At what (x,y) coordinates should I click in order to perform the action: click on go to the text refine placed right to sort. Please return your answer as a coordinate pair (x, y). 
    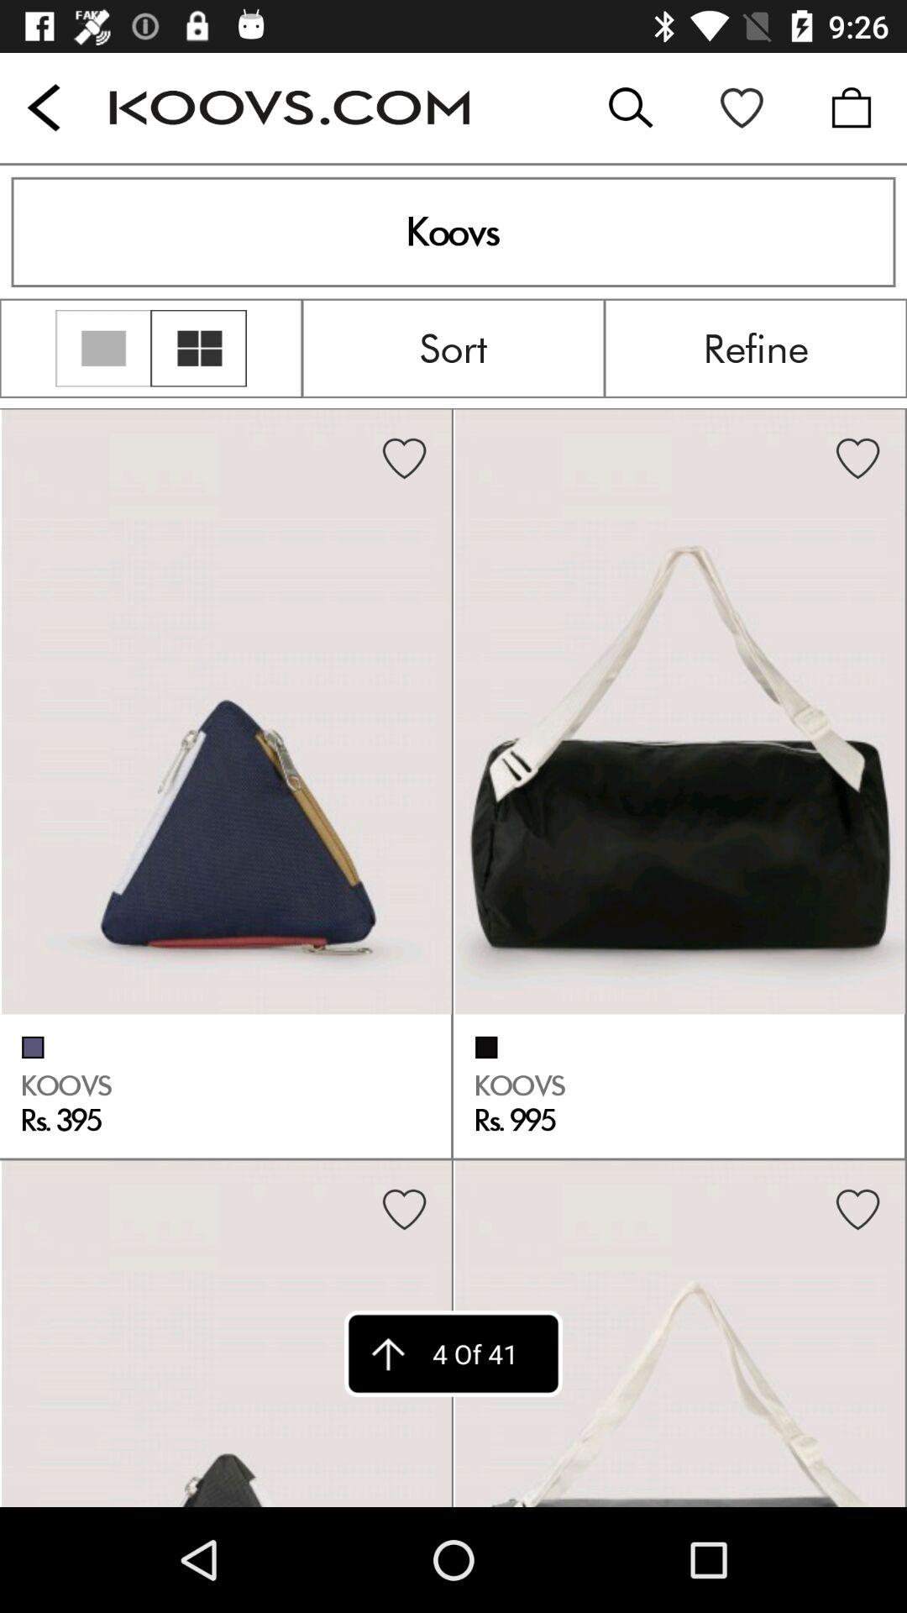
    Looking at the image, I should click on (756, 348).